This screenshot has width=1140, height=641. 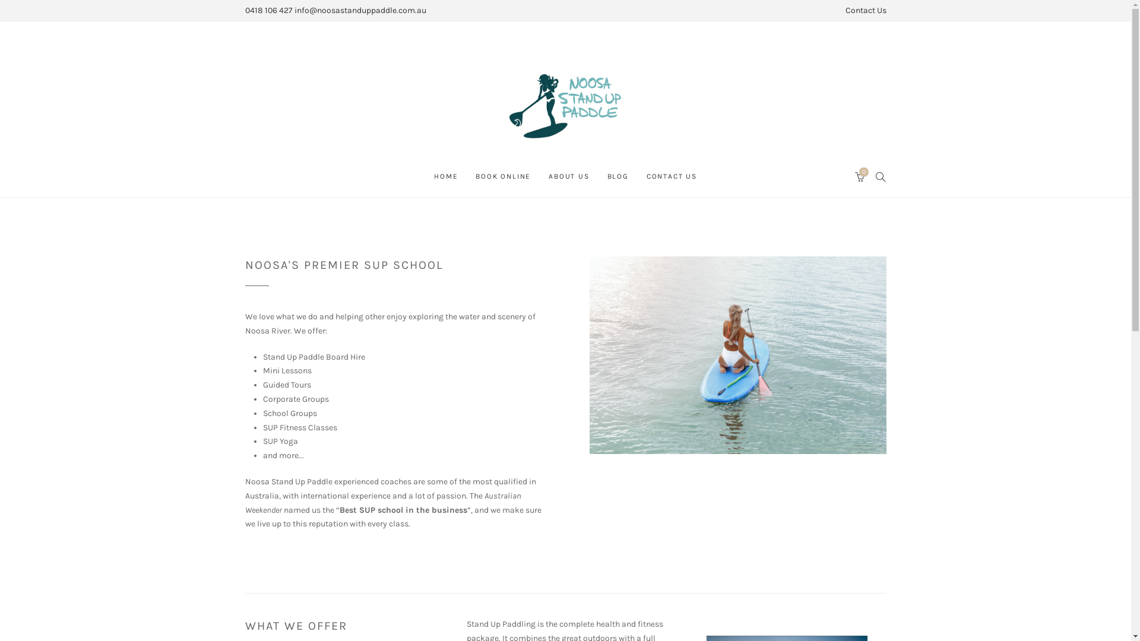 I want to click on Contact Us, so click(x=866, y=11).